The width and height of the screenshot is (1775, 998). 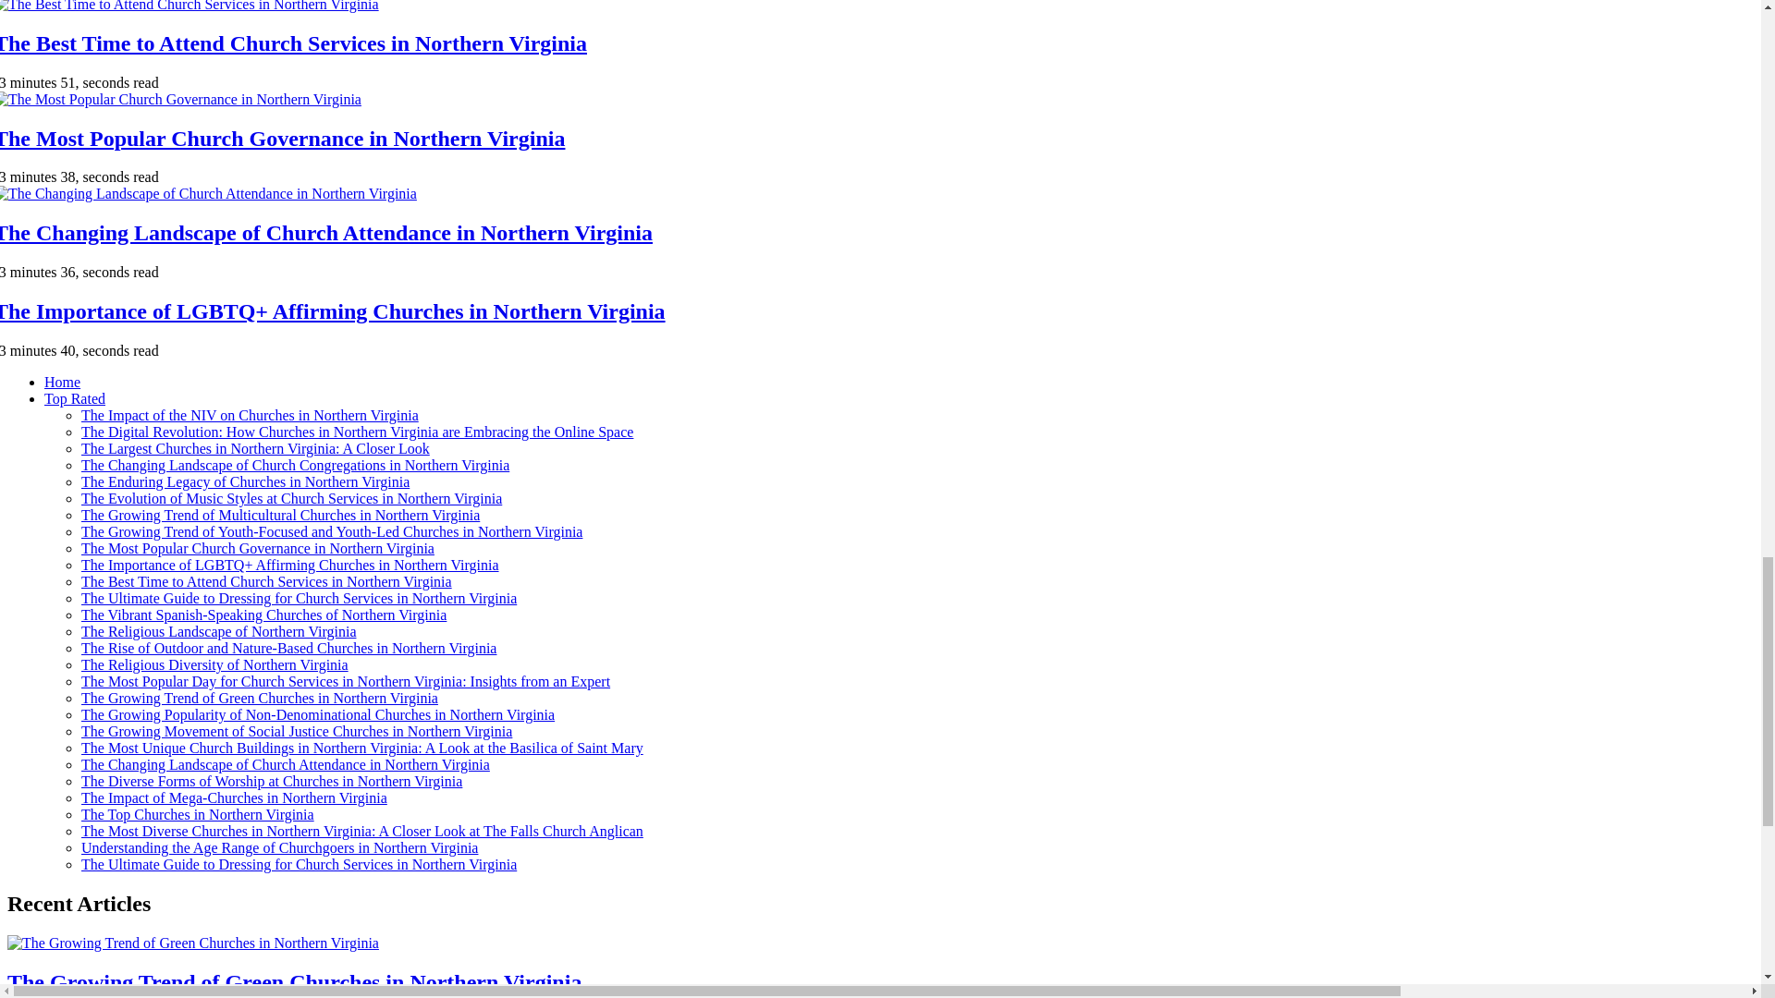 I want to click on The Most Popular Church Governance in Northern Virginia, so click(x=258, y=548).